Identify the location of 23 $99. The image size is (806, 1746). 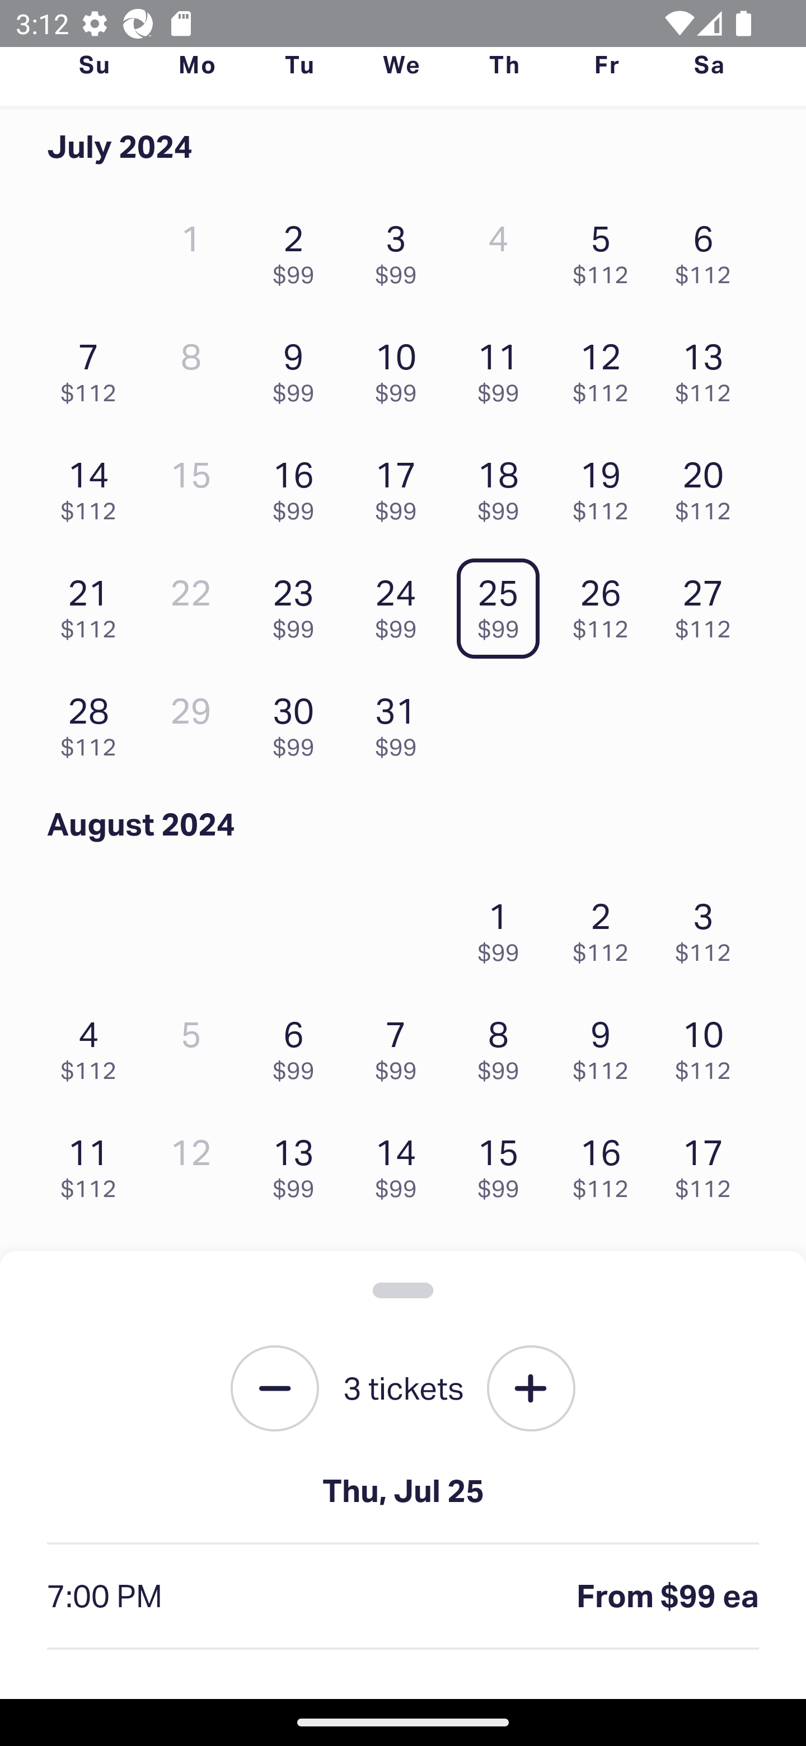
(299, 603).